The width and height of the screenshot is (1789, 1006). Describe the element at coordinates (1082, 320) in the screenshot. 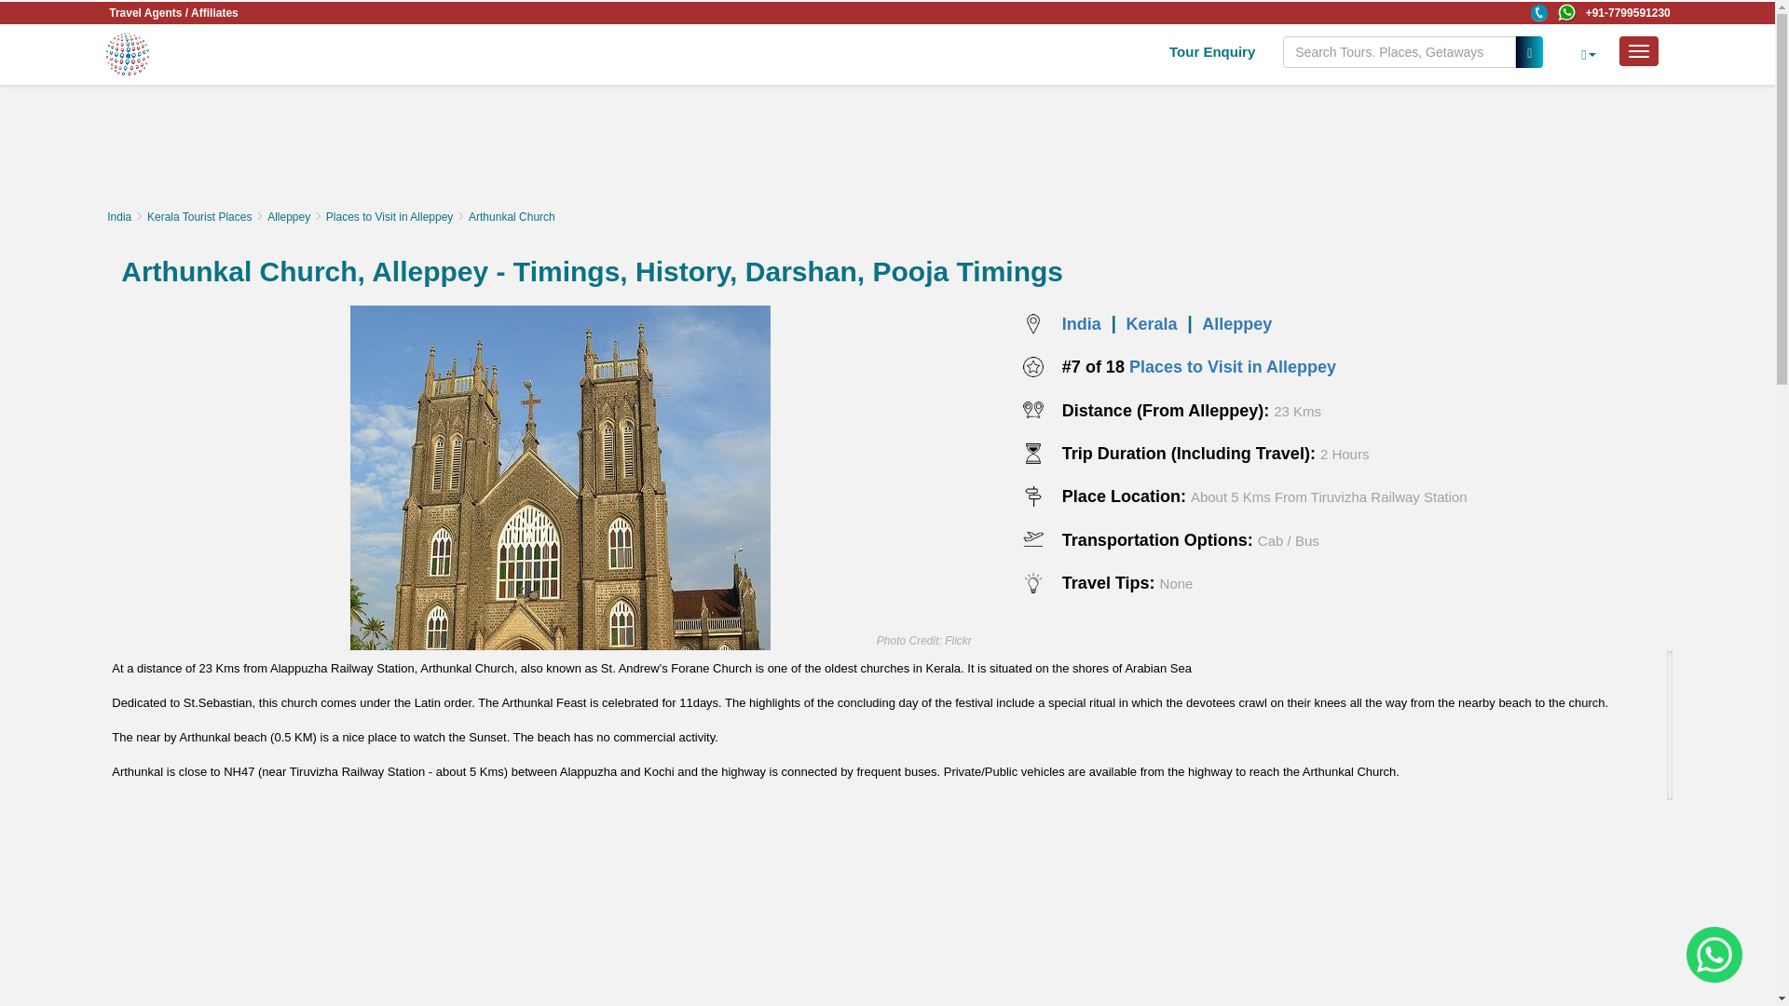

I see `Best Places to Visit in India` at that location.